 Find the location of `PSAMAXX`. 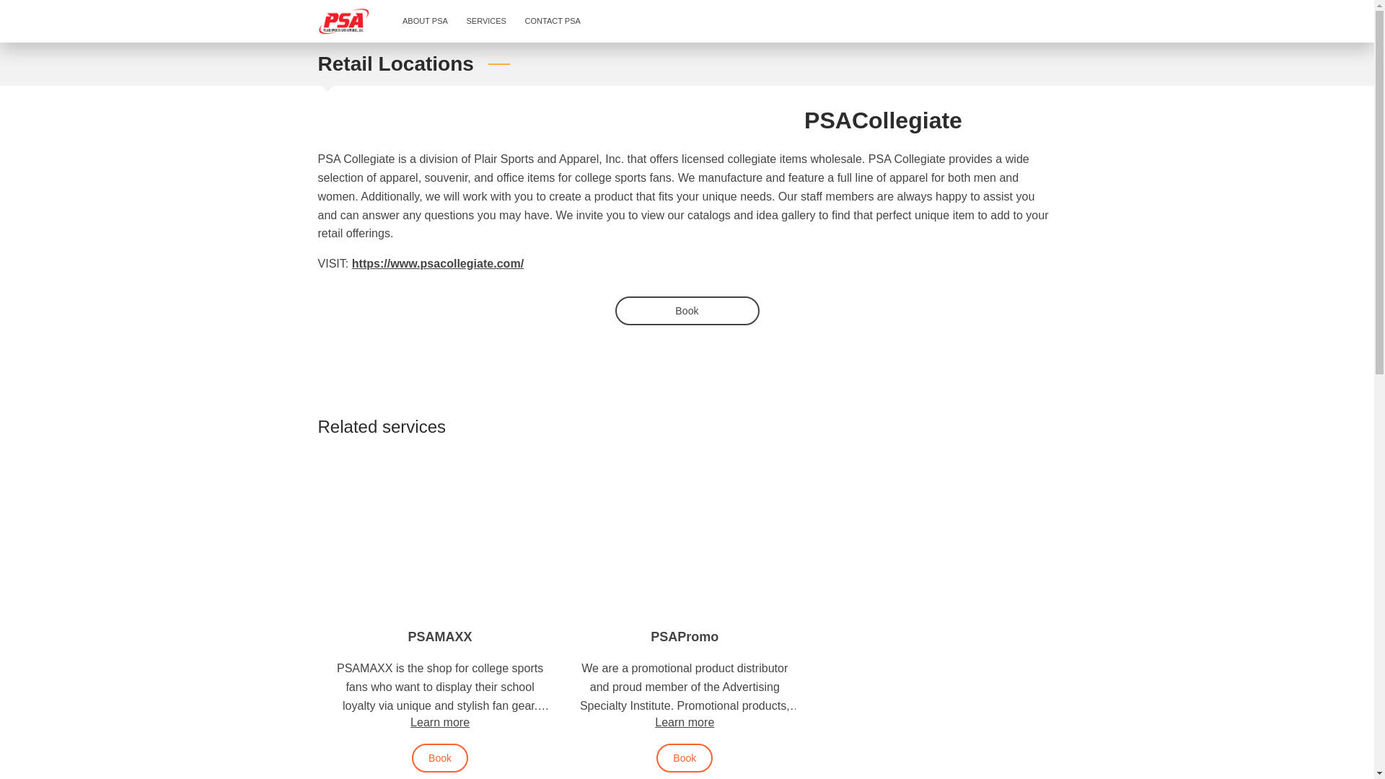

PSAMAXX is located at coordinates (440, 636).